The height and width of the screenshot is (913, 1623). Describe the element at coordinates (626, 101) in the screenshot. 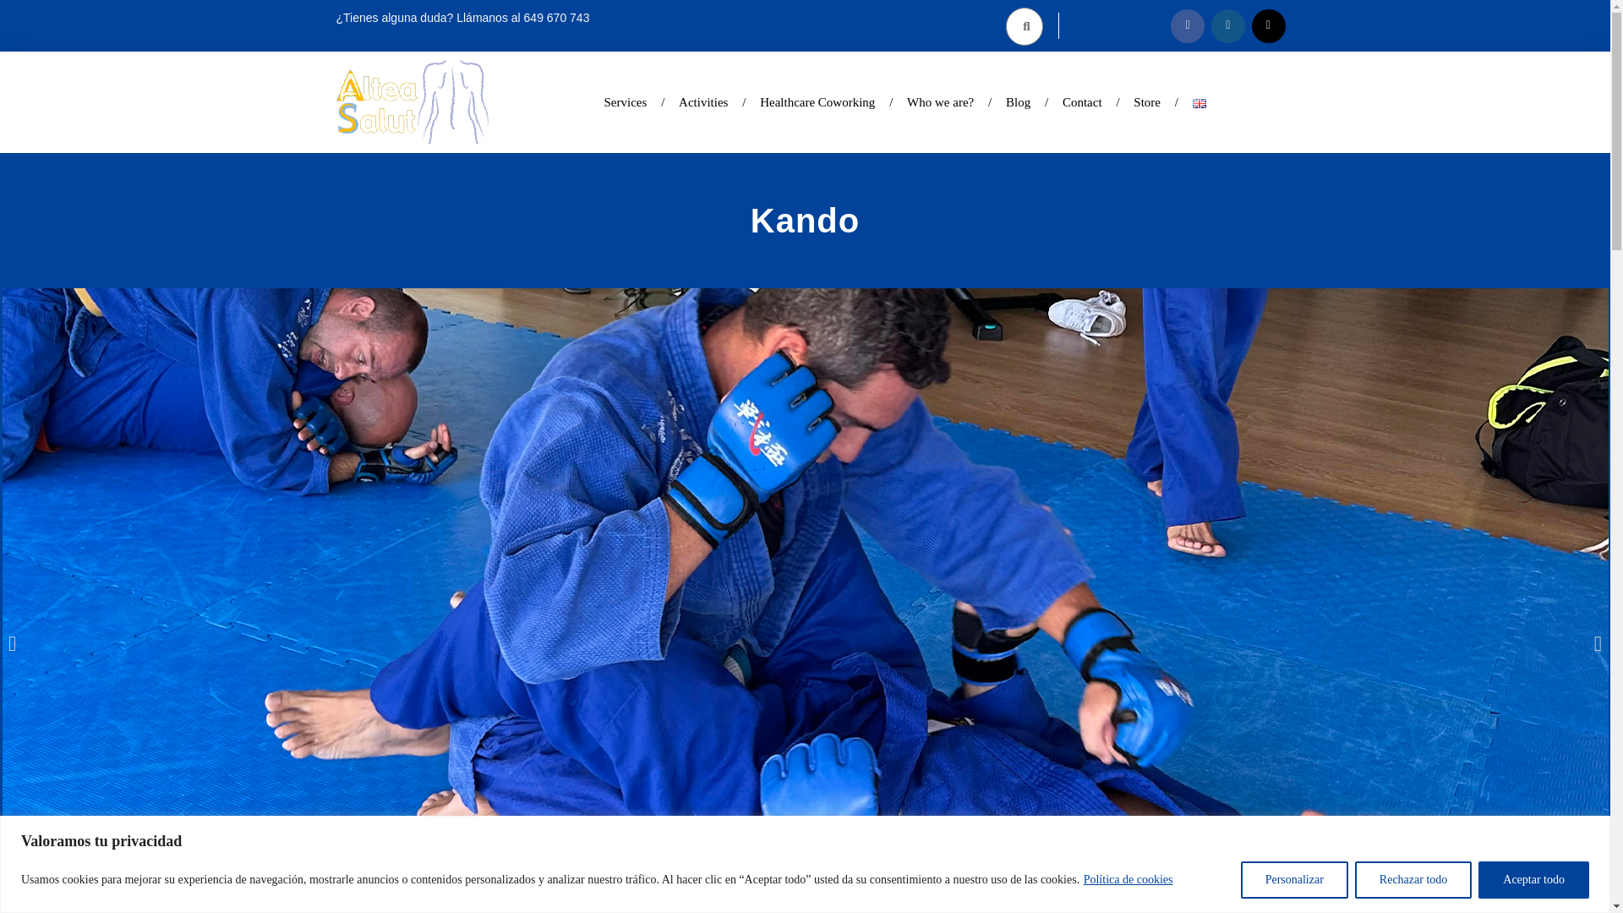

I see `Services` at that location.